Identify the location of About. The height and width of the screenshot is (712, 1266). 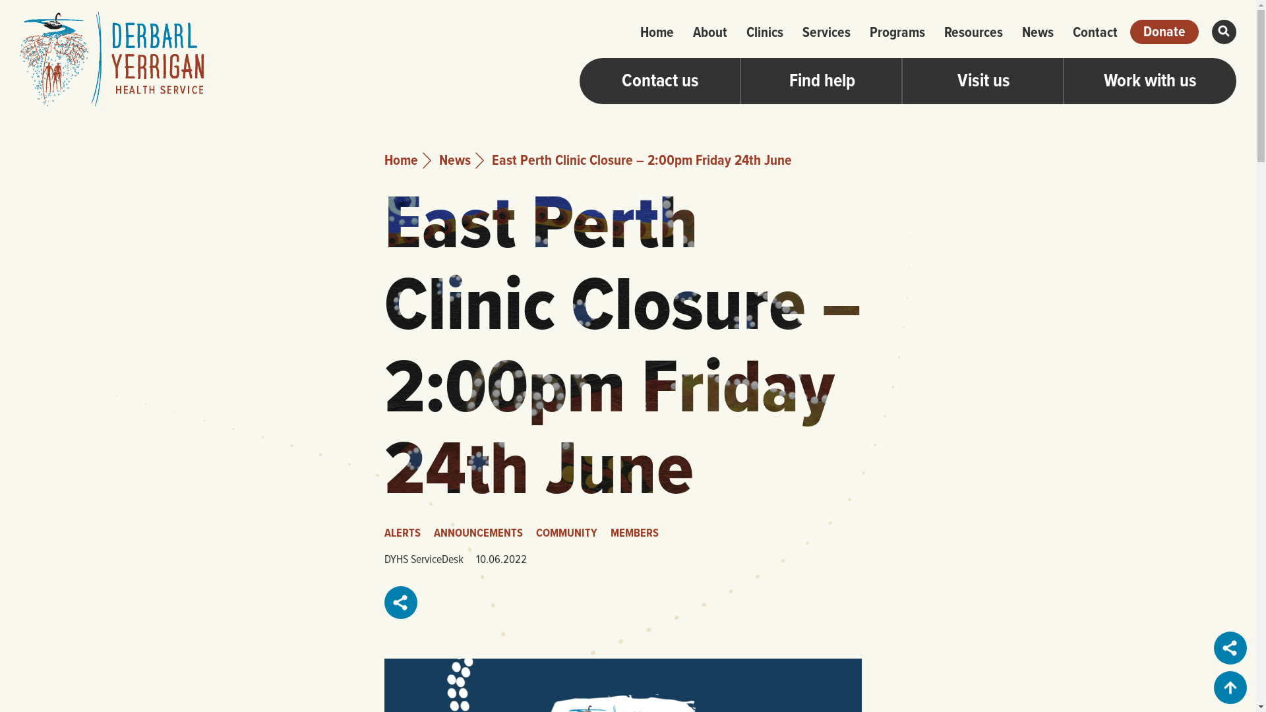
(710, 32).